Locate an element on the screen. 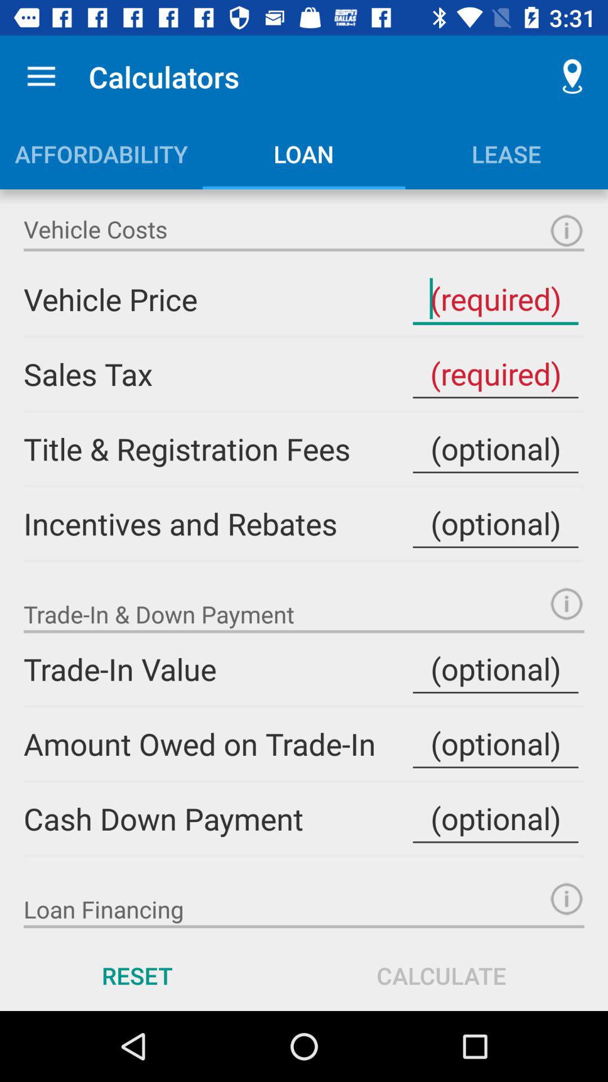 This screenshot has width=608, height=1082. tap the icon next to calculators is located at coordinates (572, 77).